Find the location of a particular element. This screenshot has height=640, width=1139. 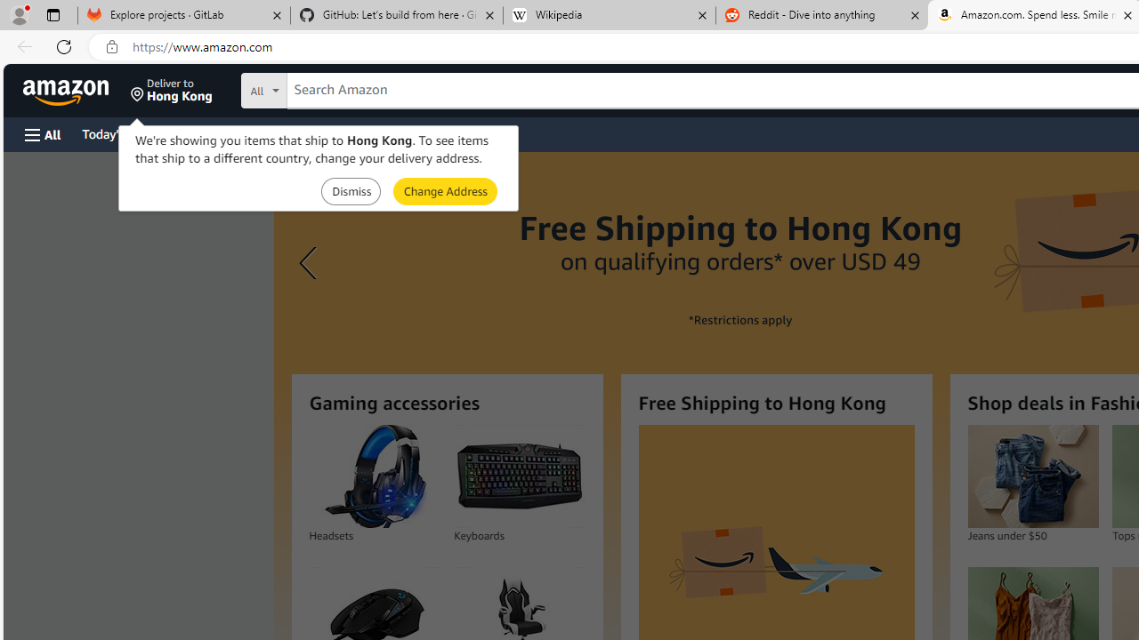

Jeans under $50 is located at coordinates (1032, 476).